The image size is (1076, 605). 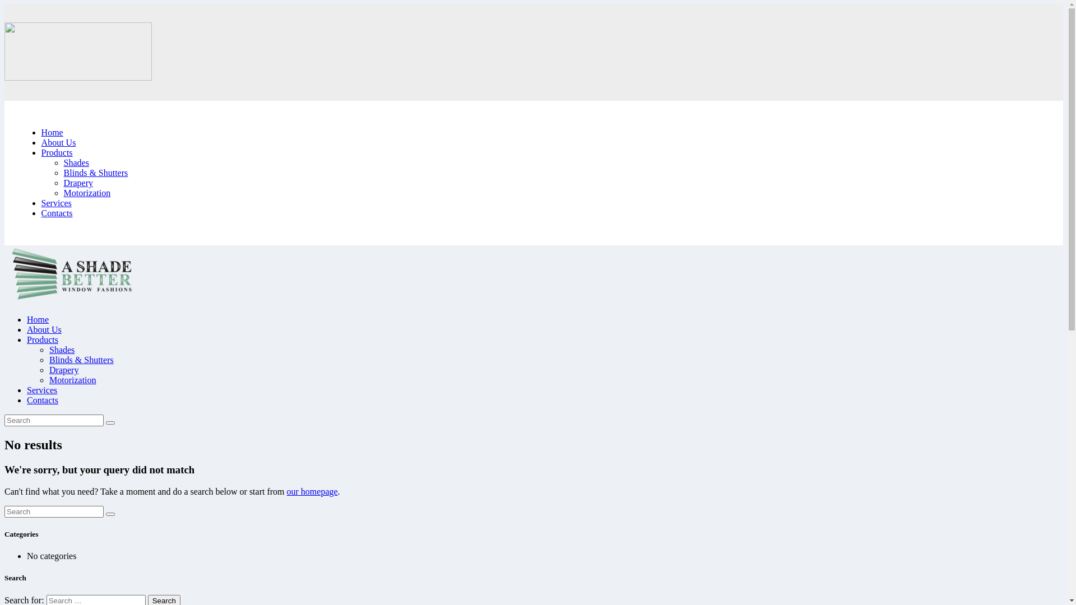 What do you see at coordinates (87, 193) in the screenshot?
I see `Motorization` at bounding box center [87, 193].